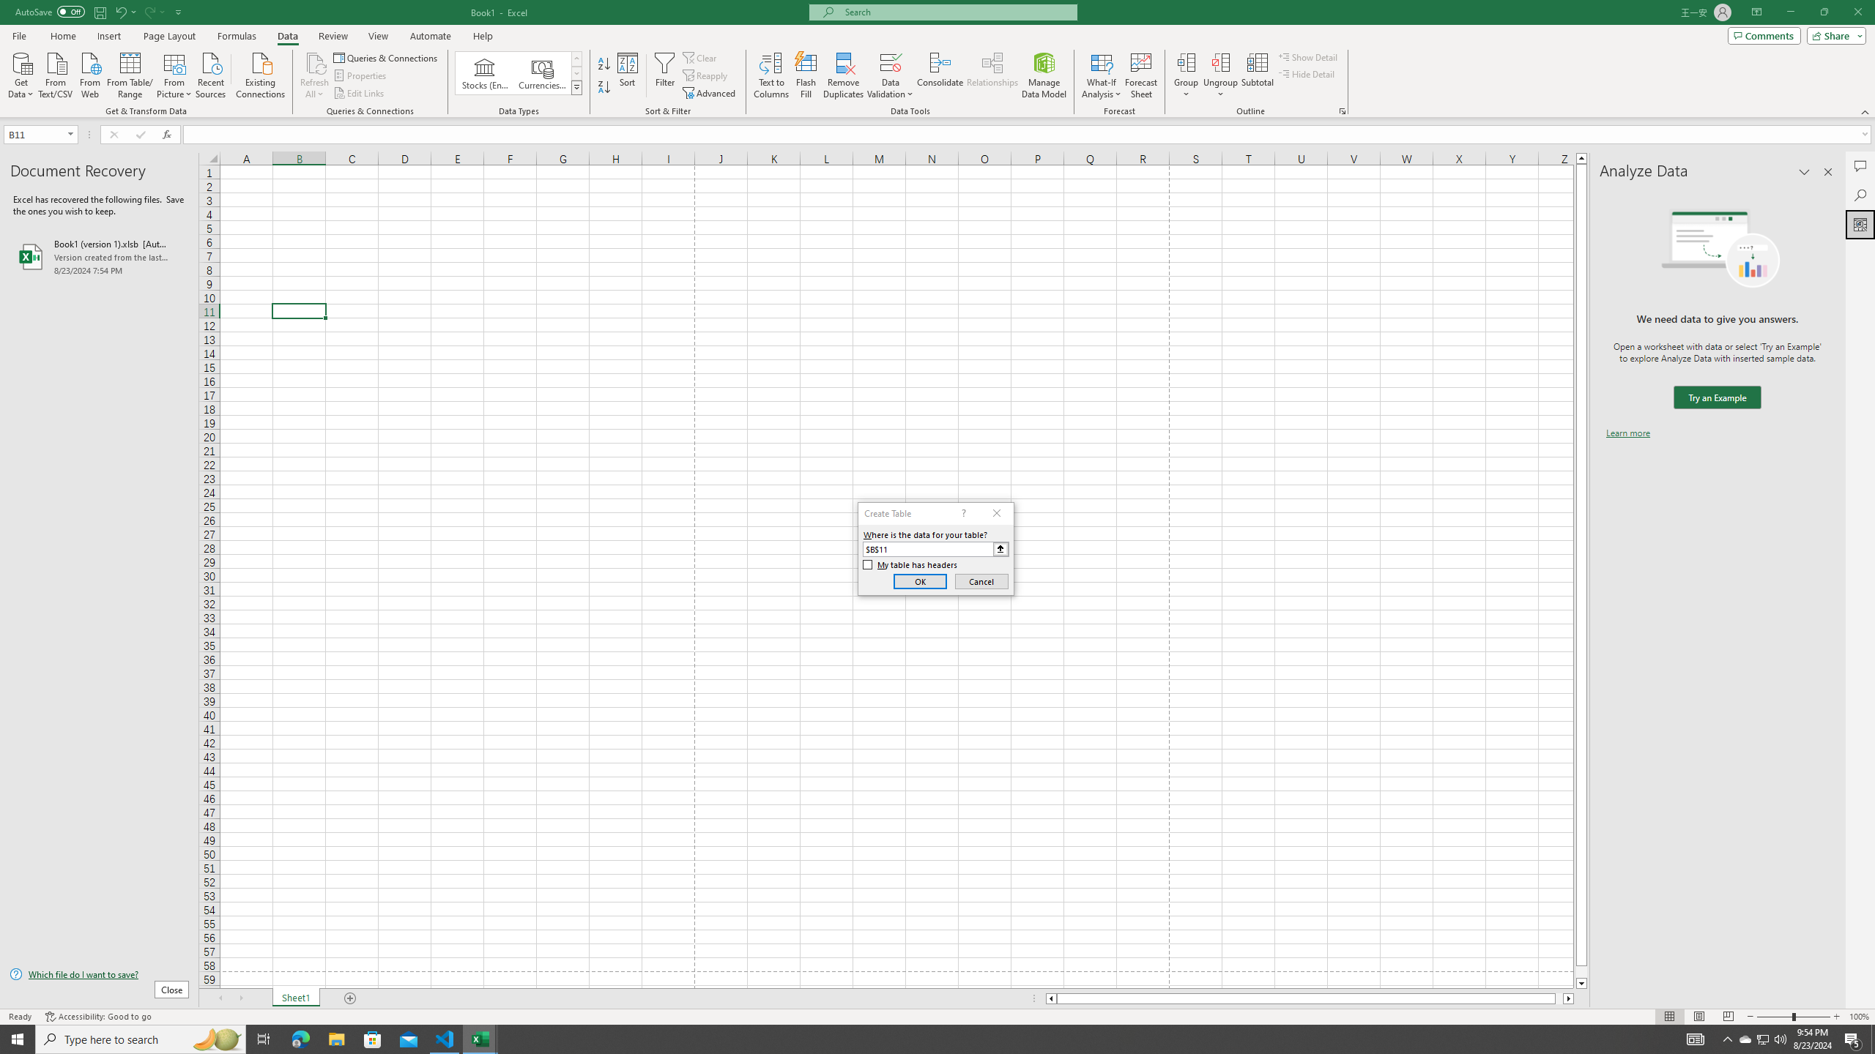 The image size is (1875, 1054). I want to click on Advanced..., so click(710, 94).